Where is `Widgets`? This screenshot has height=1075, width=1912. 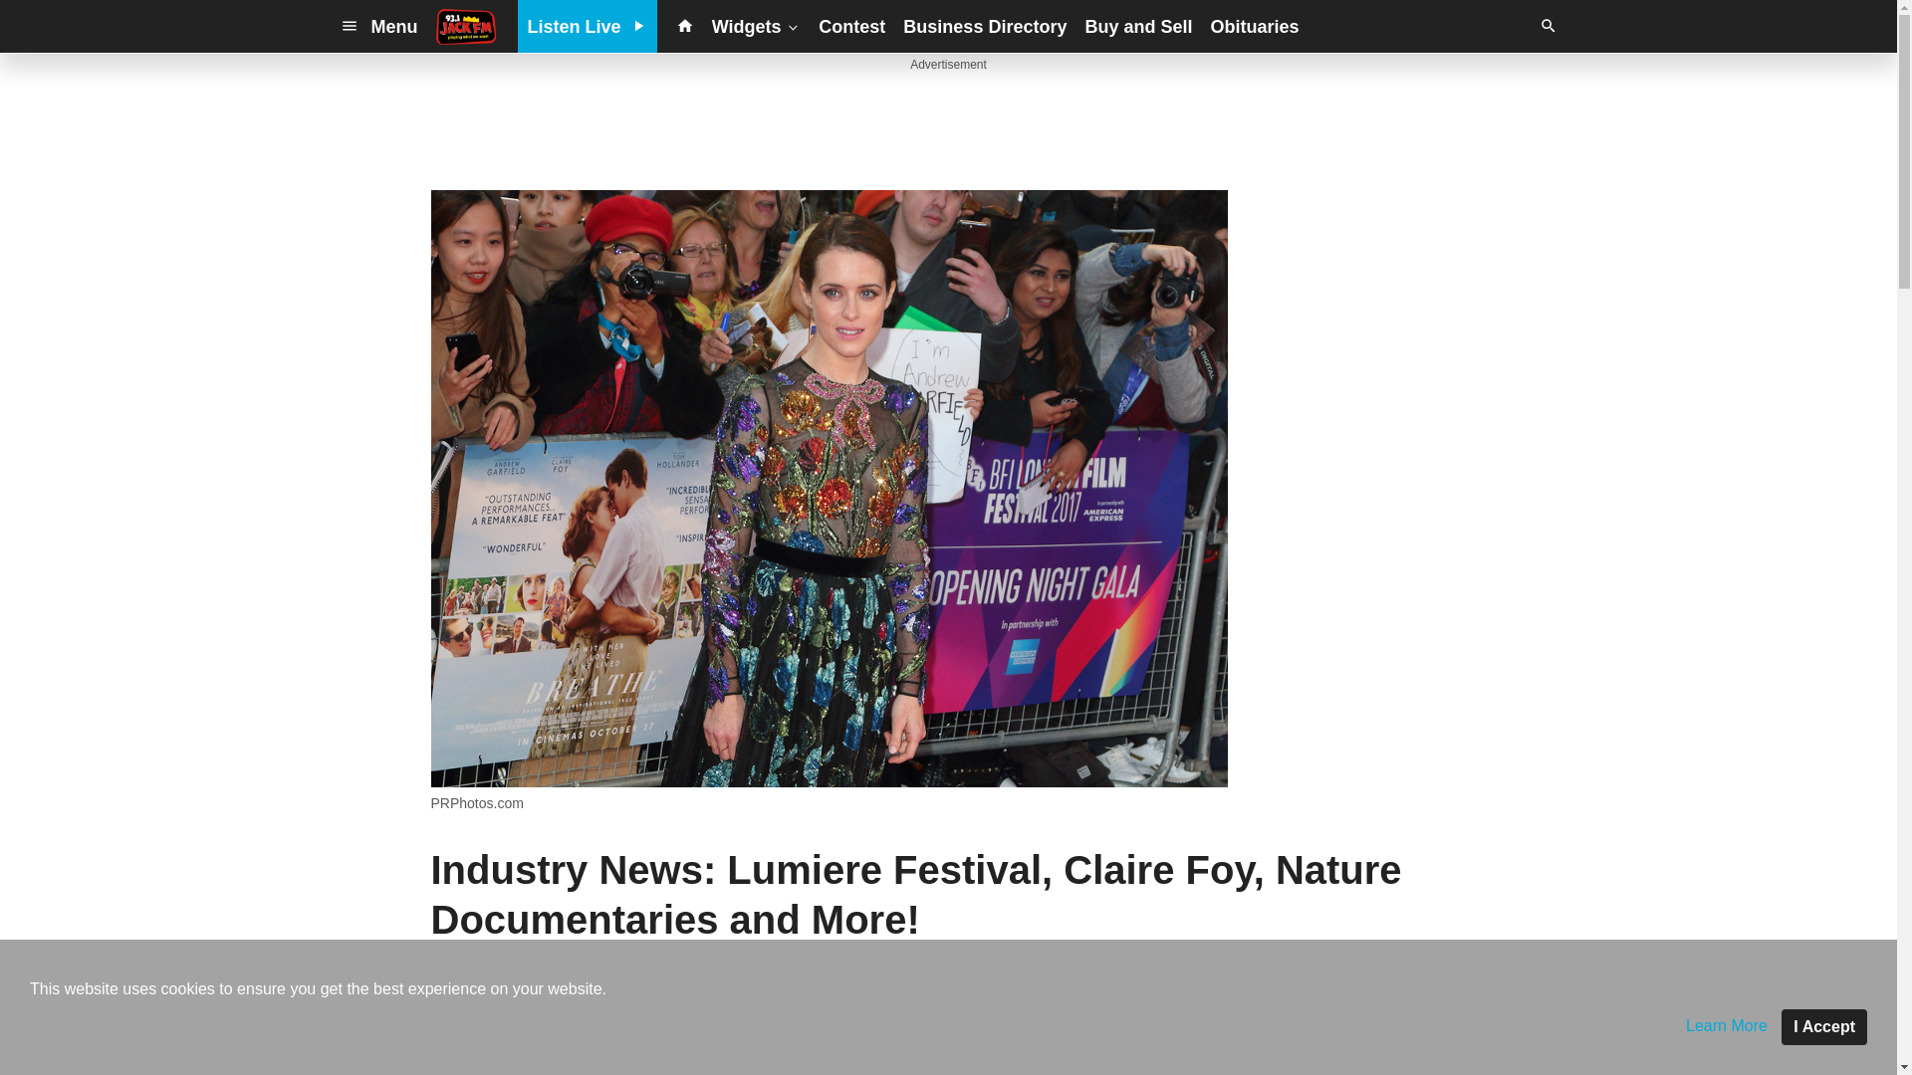 Widgets is located at coordinates (757, 26).